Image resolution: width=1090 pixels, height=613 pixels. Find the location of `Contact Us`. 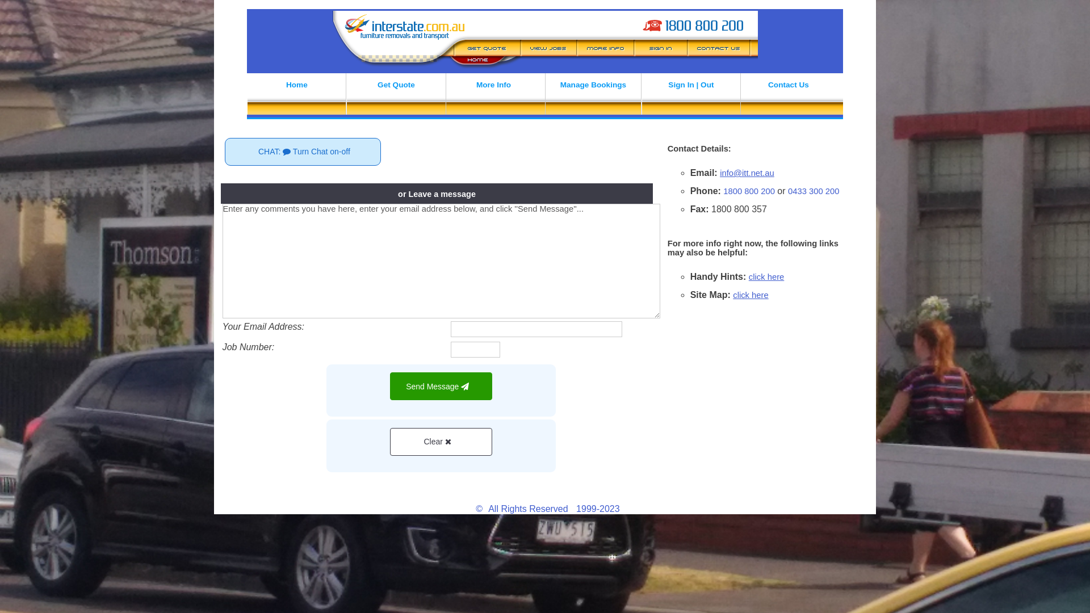

Contact Us is located at coordinates (789, 490).